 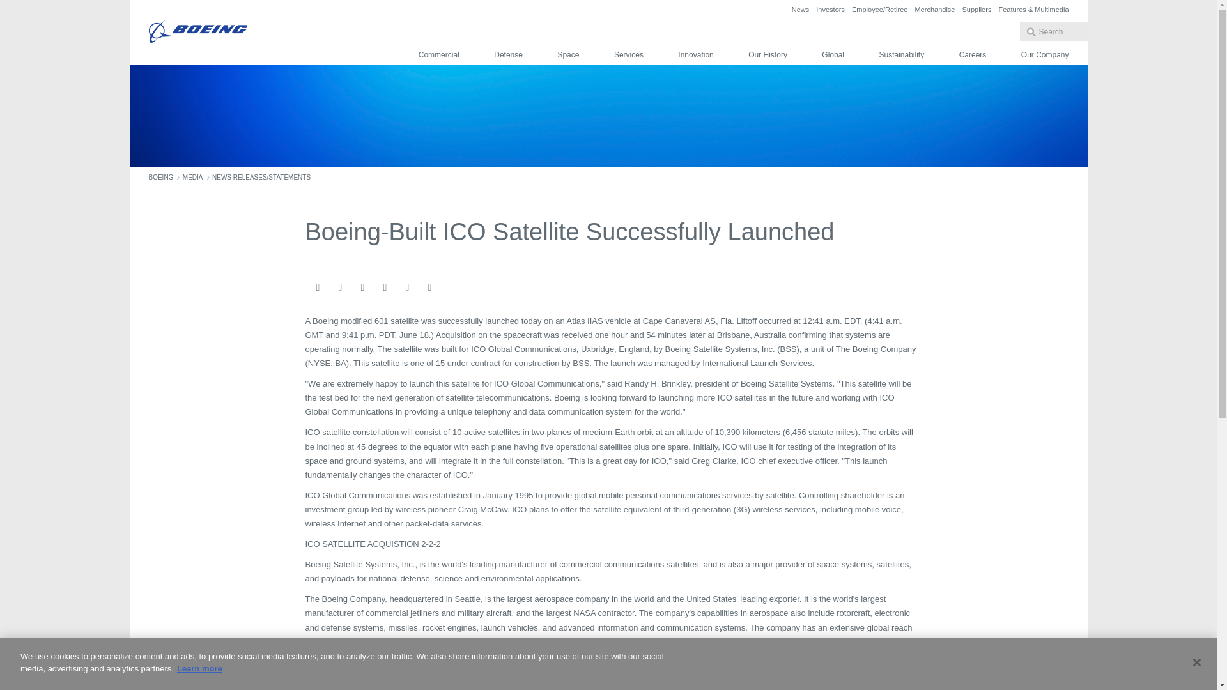 I want to click on Twitter Share, so click(x=385, y=287).